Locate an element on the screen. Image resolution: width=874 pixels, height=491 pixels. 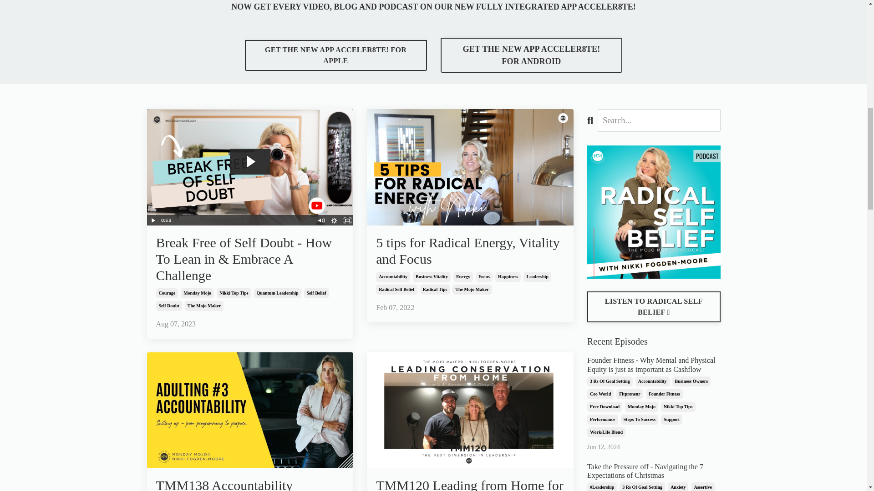
Self Doubt is located at coordinates (168, 306).